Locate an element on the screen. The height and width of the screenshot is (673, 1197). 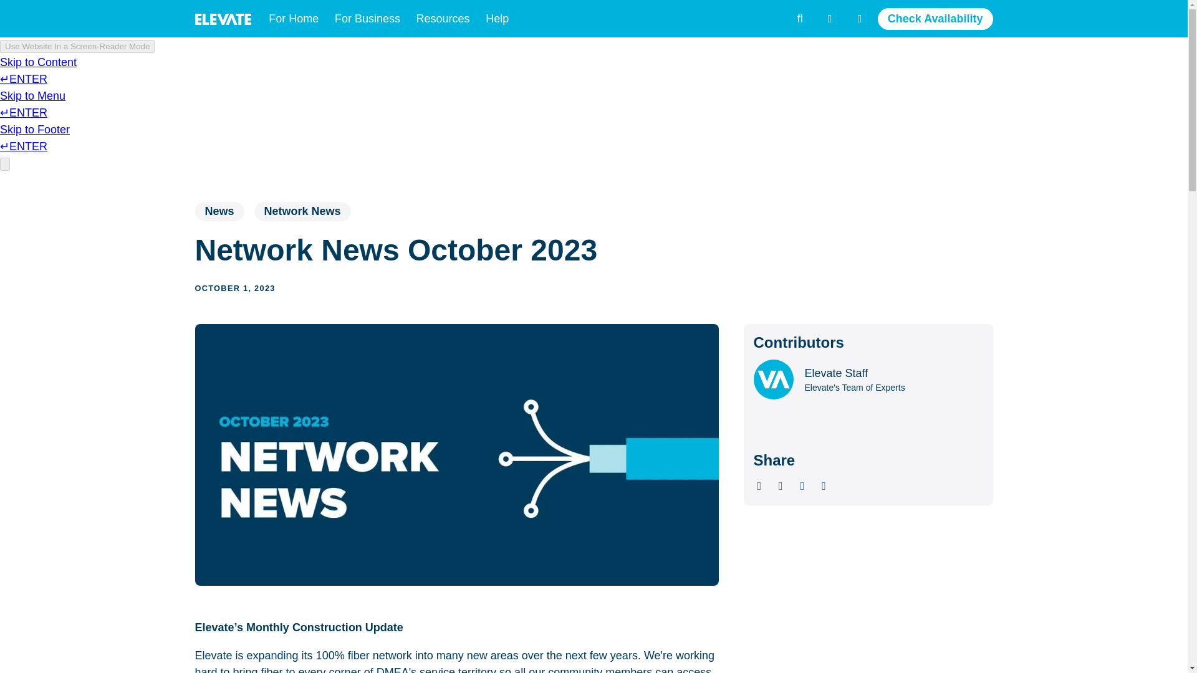
Network News is located at coordinates (302, 212).